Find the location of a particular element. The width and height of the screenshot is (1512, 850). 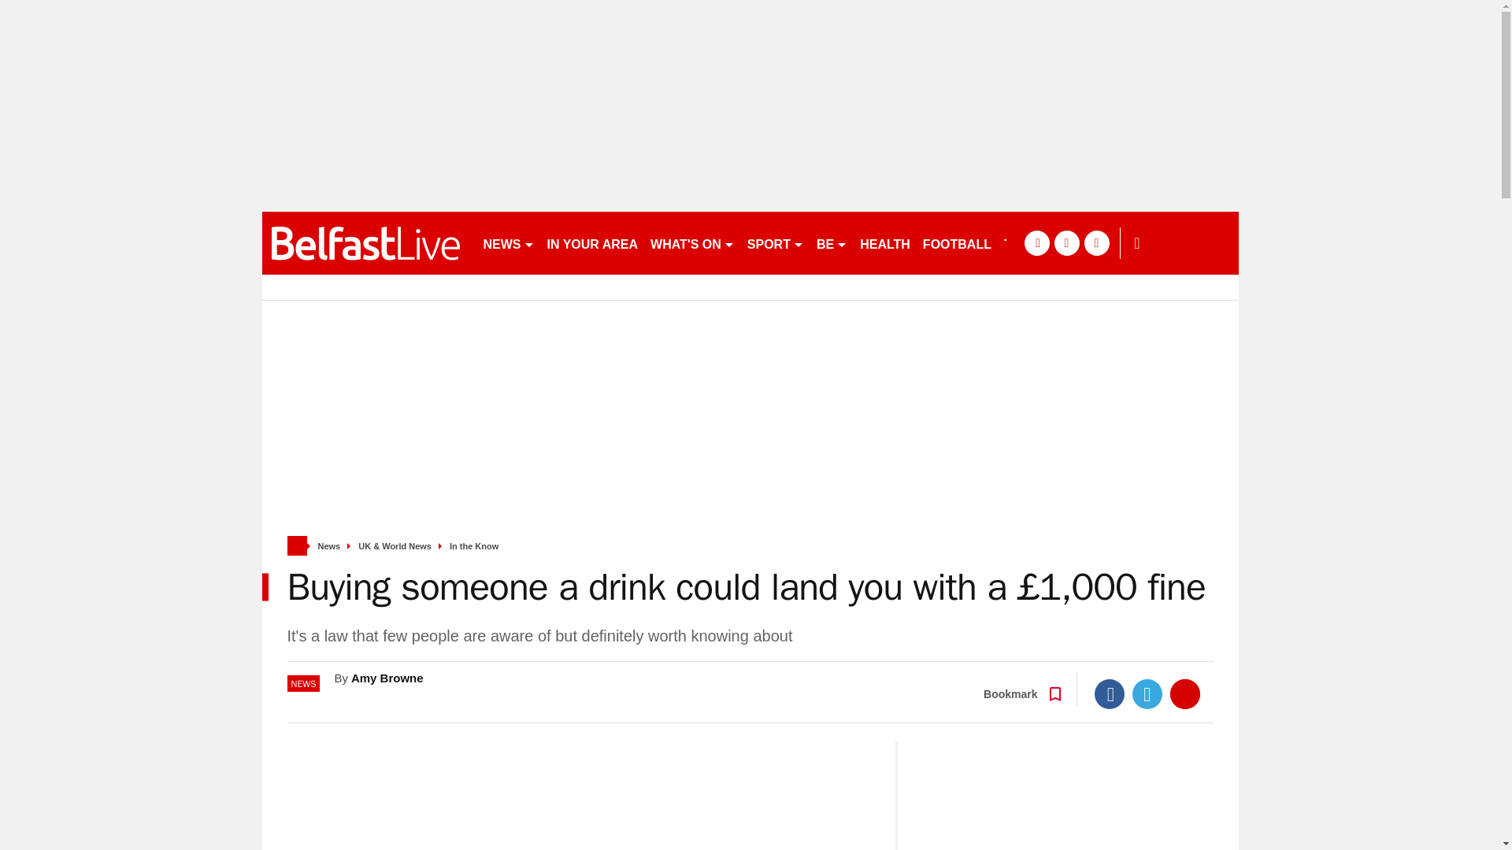

WHAT'S ON is located at coordinates (691, 242).